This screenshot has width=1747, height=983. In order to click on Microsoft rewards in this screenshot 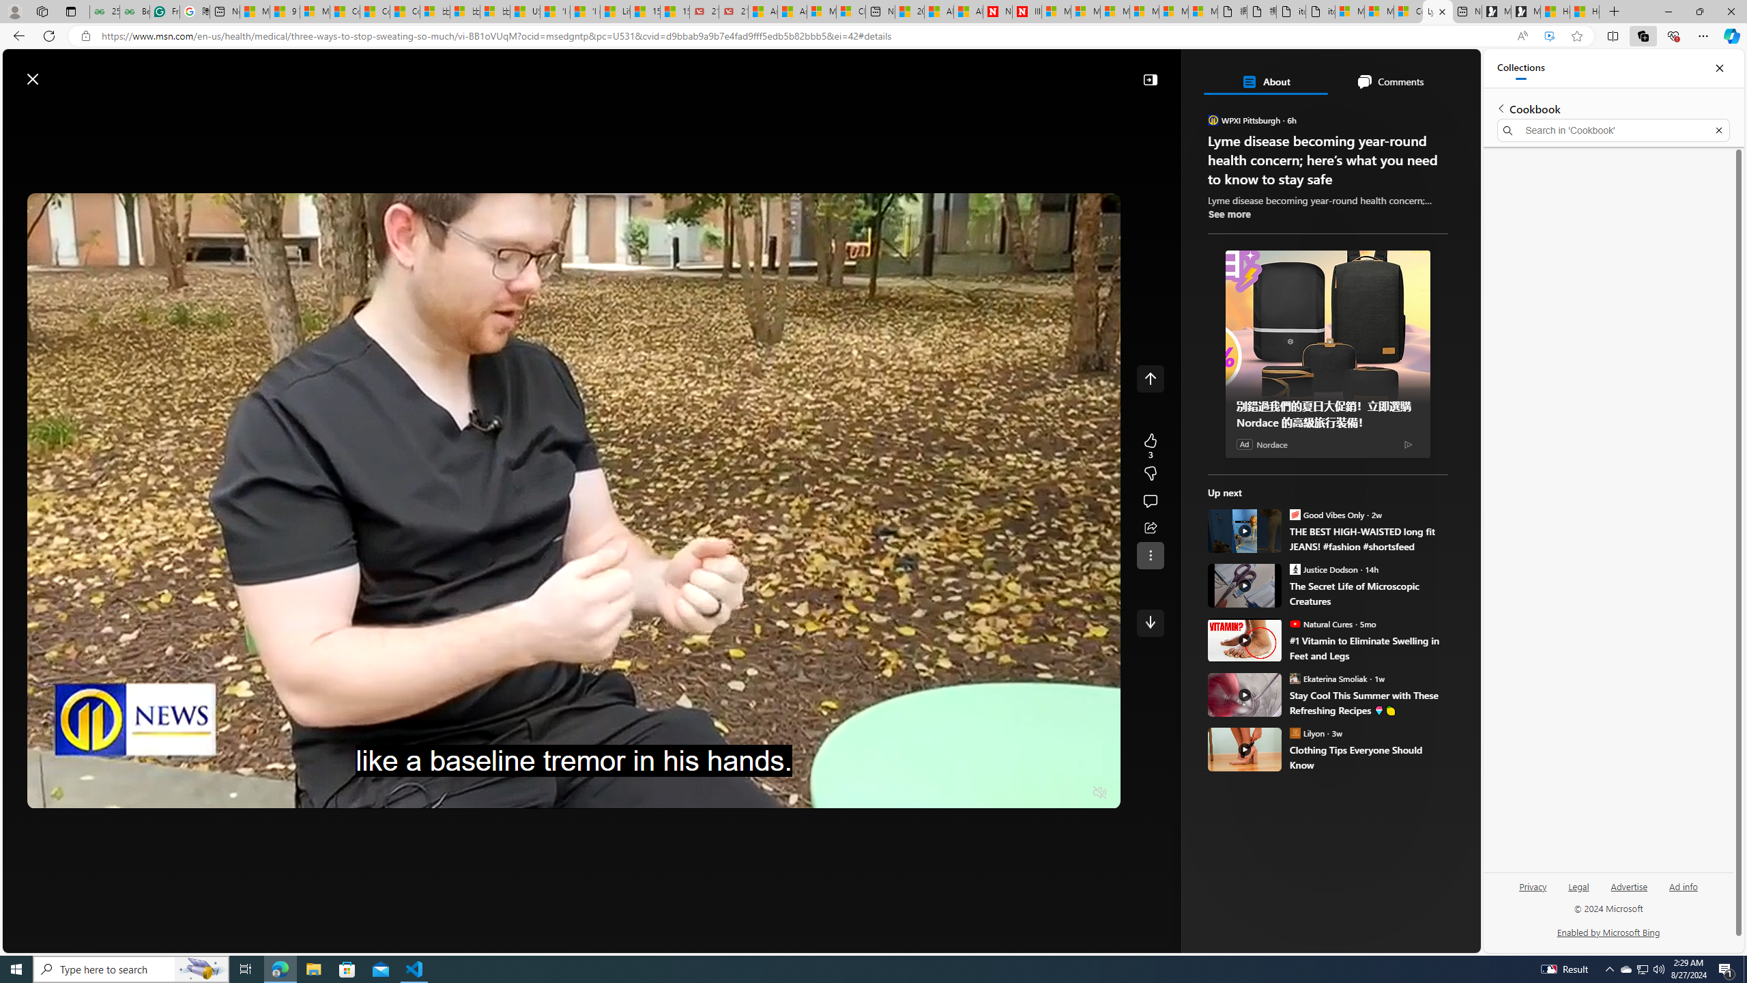, I will do `click(1395, 72)`.